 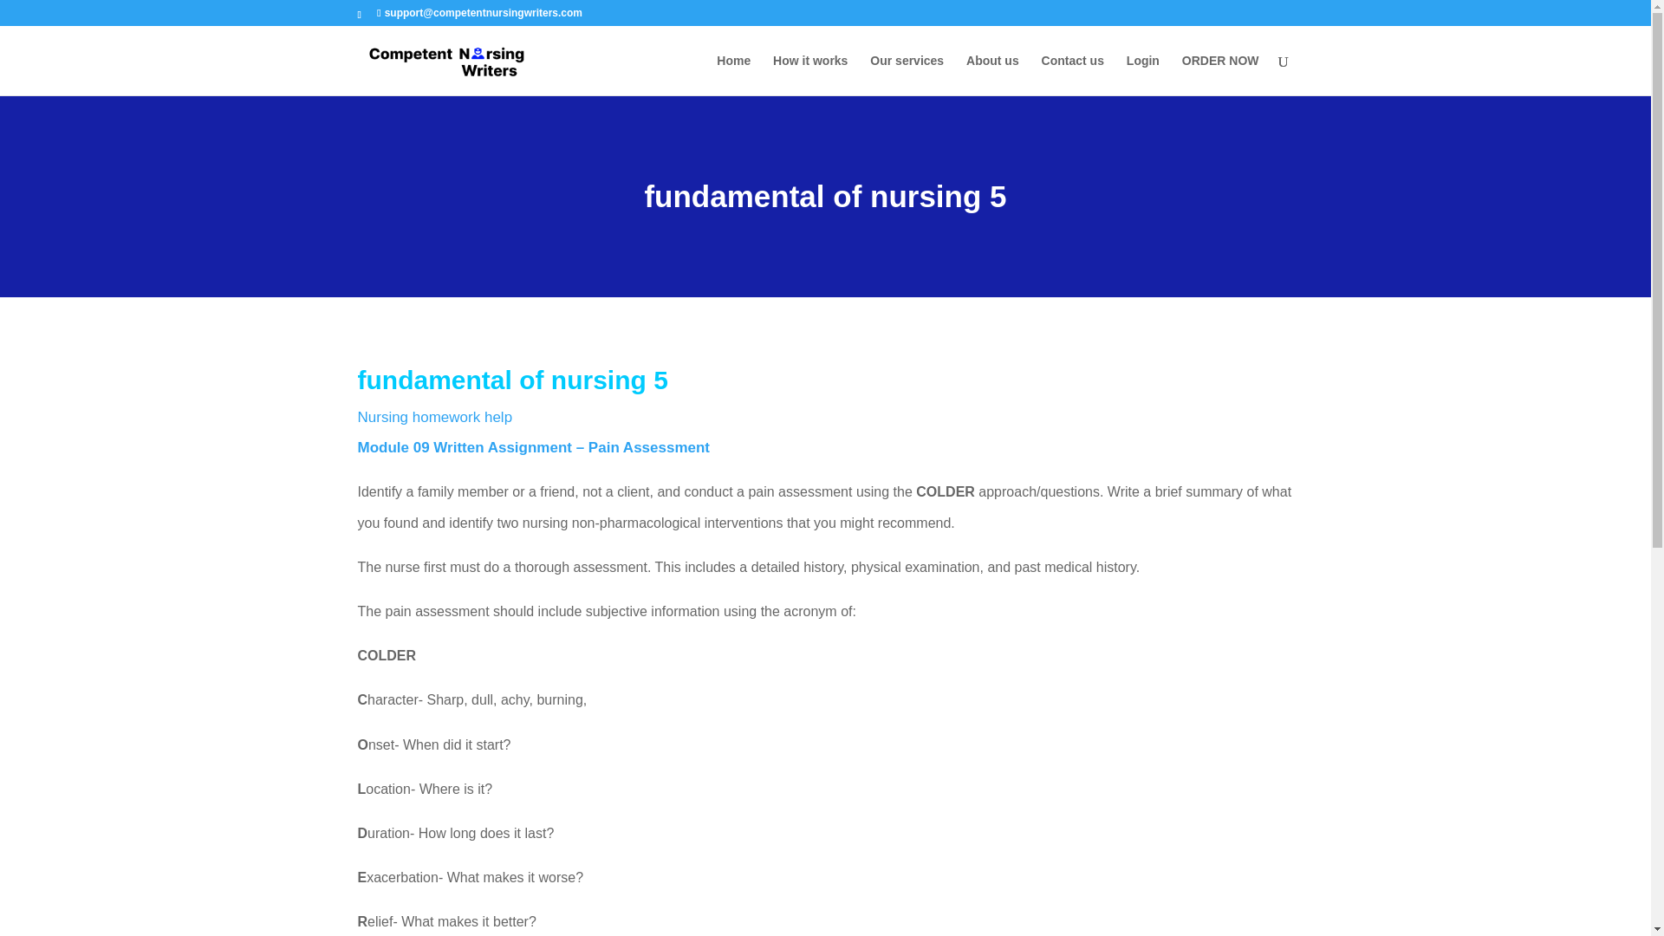 I want to click on ORDER NOW, so click(x=1220, y=75).